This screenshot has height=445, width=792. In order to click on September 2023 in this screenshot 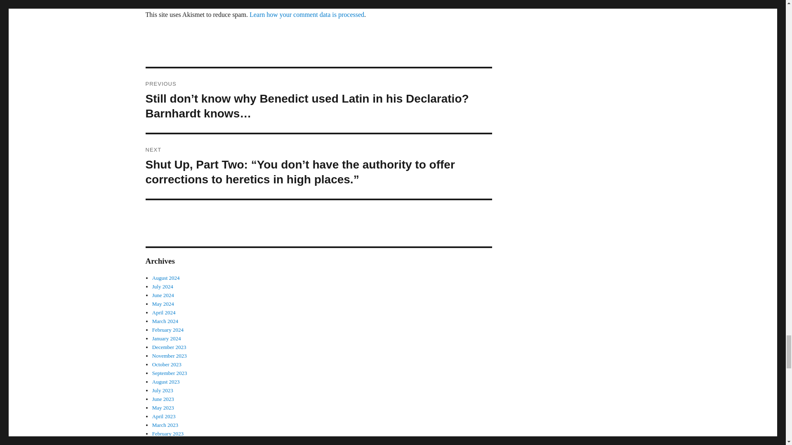, I will do `click(169, 372)`.